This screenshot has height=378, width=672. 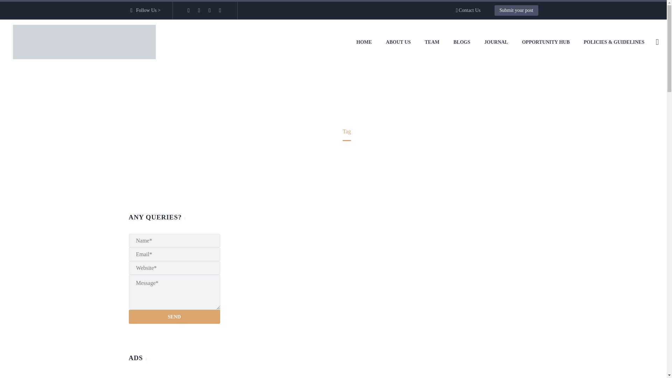 I want to click on Home, so click(x=322, y=132).